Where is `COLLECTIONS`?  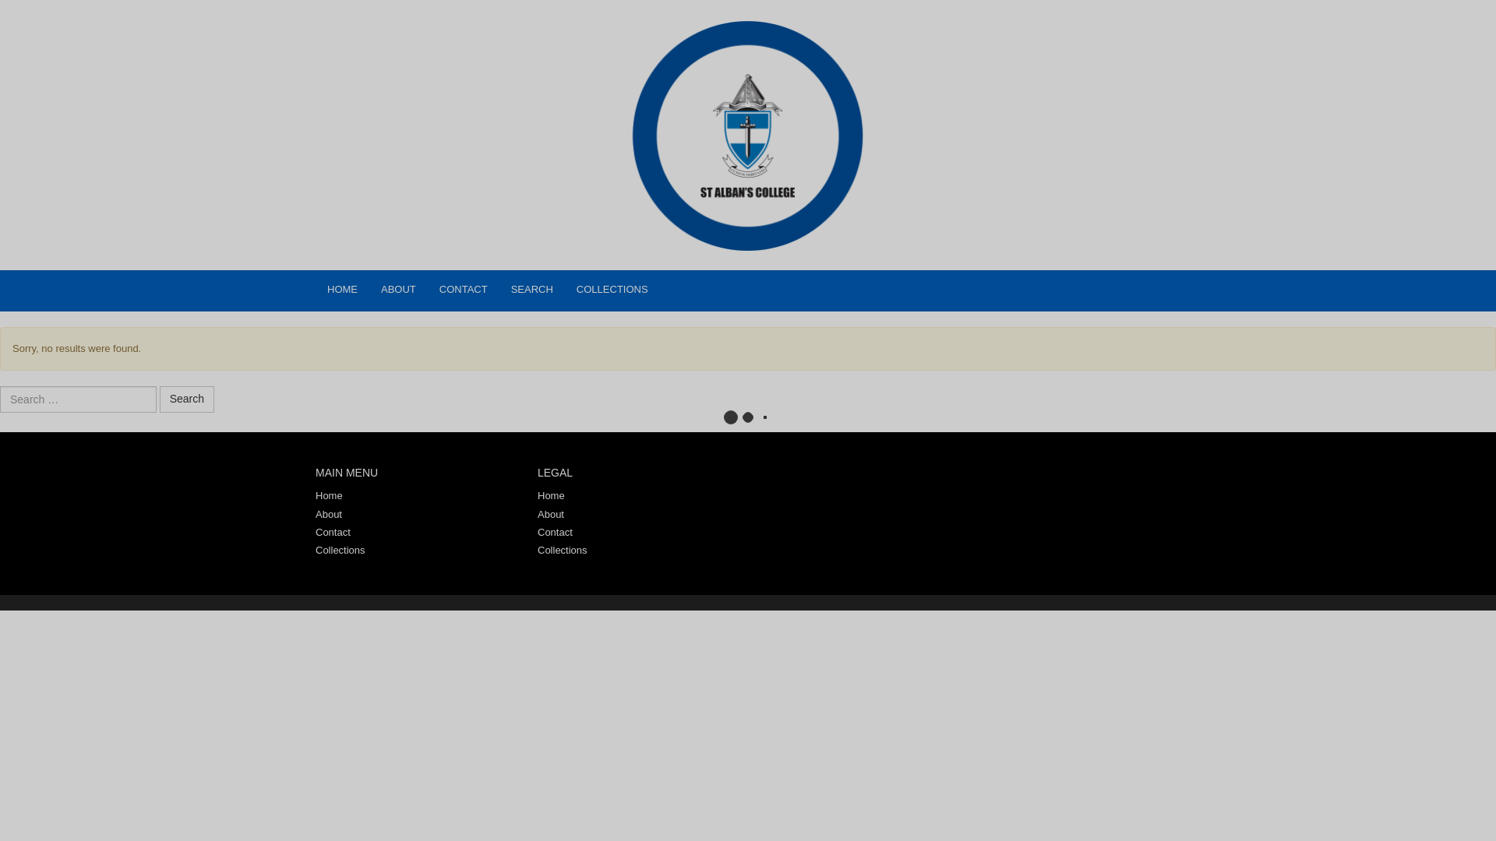
COLLECTIONS is located at coordinates (612, 290).